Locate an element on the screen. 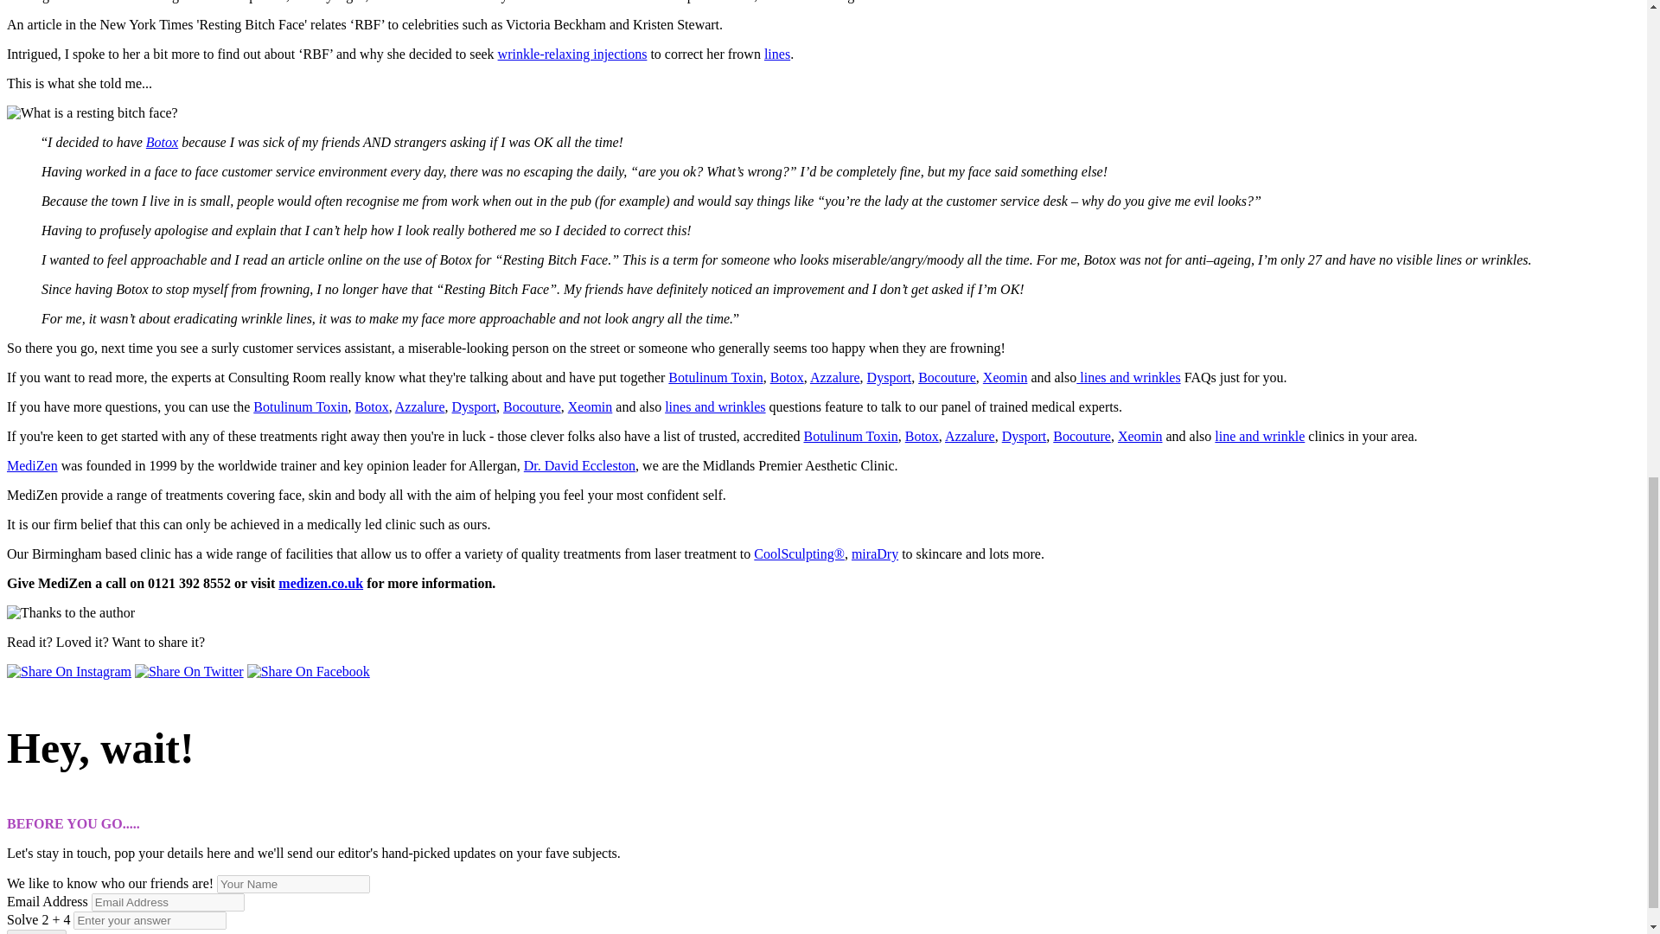  Botulinum Toxin is located at coordinates (715, 377).